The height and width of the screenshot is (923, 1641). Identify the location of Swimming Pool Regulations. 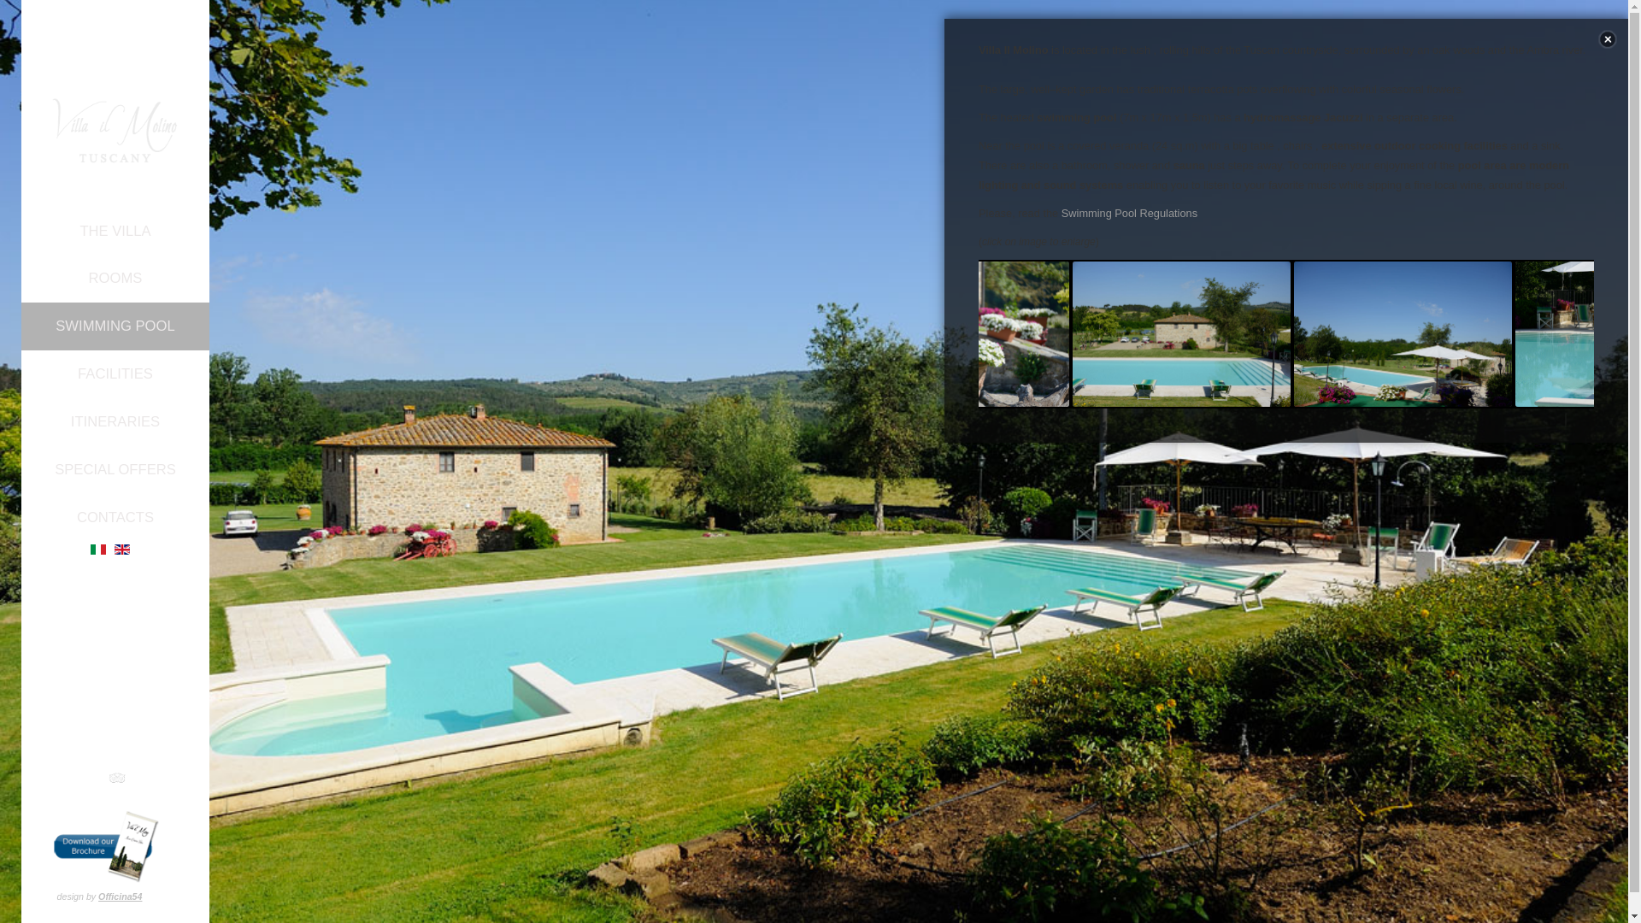
(1130, 213).